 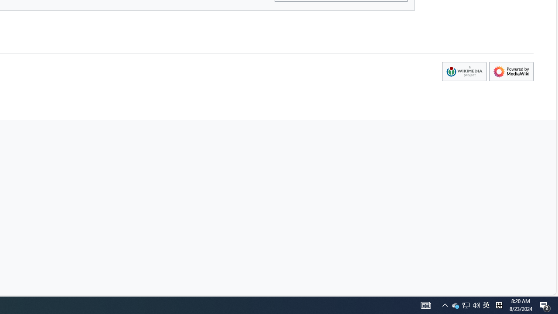 What do you see at coordinates (464, 72) in the screenshot?
I see `AutomationID: footer-copyrightico` at bounding box center [464, 72].